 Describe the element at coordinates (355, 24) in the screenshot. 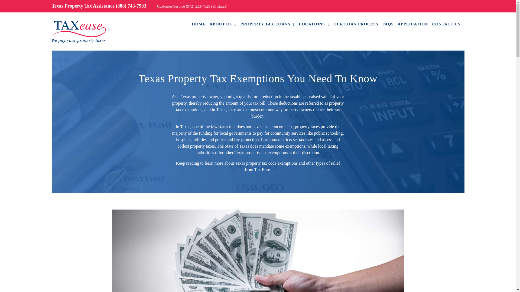

I see `Texas Property Tax Loan Process` at that location.